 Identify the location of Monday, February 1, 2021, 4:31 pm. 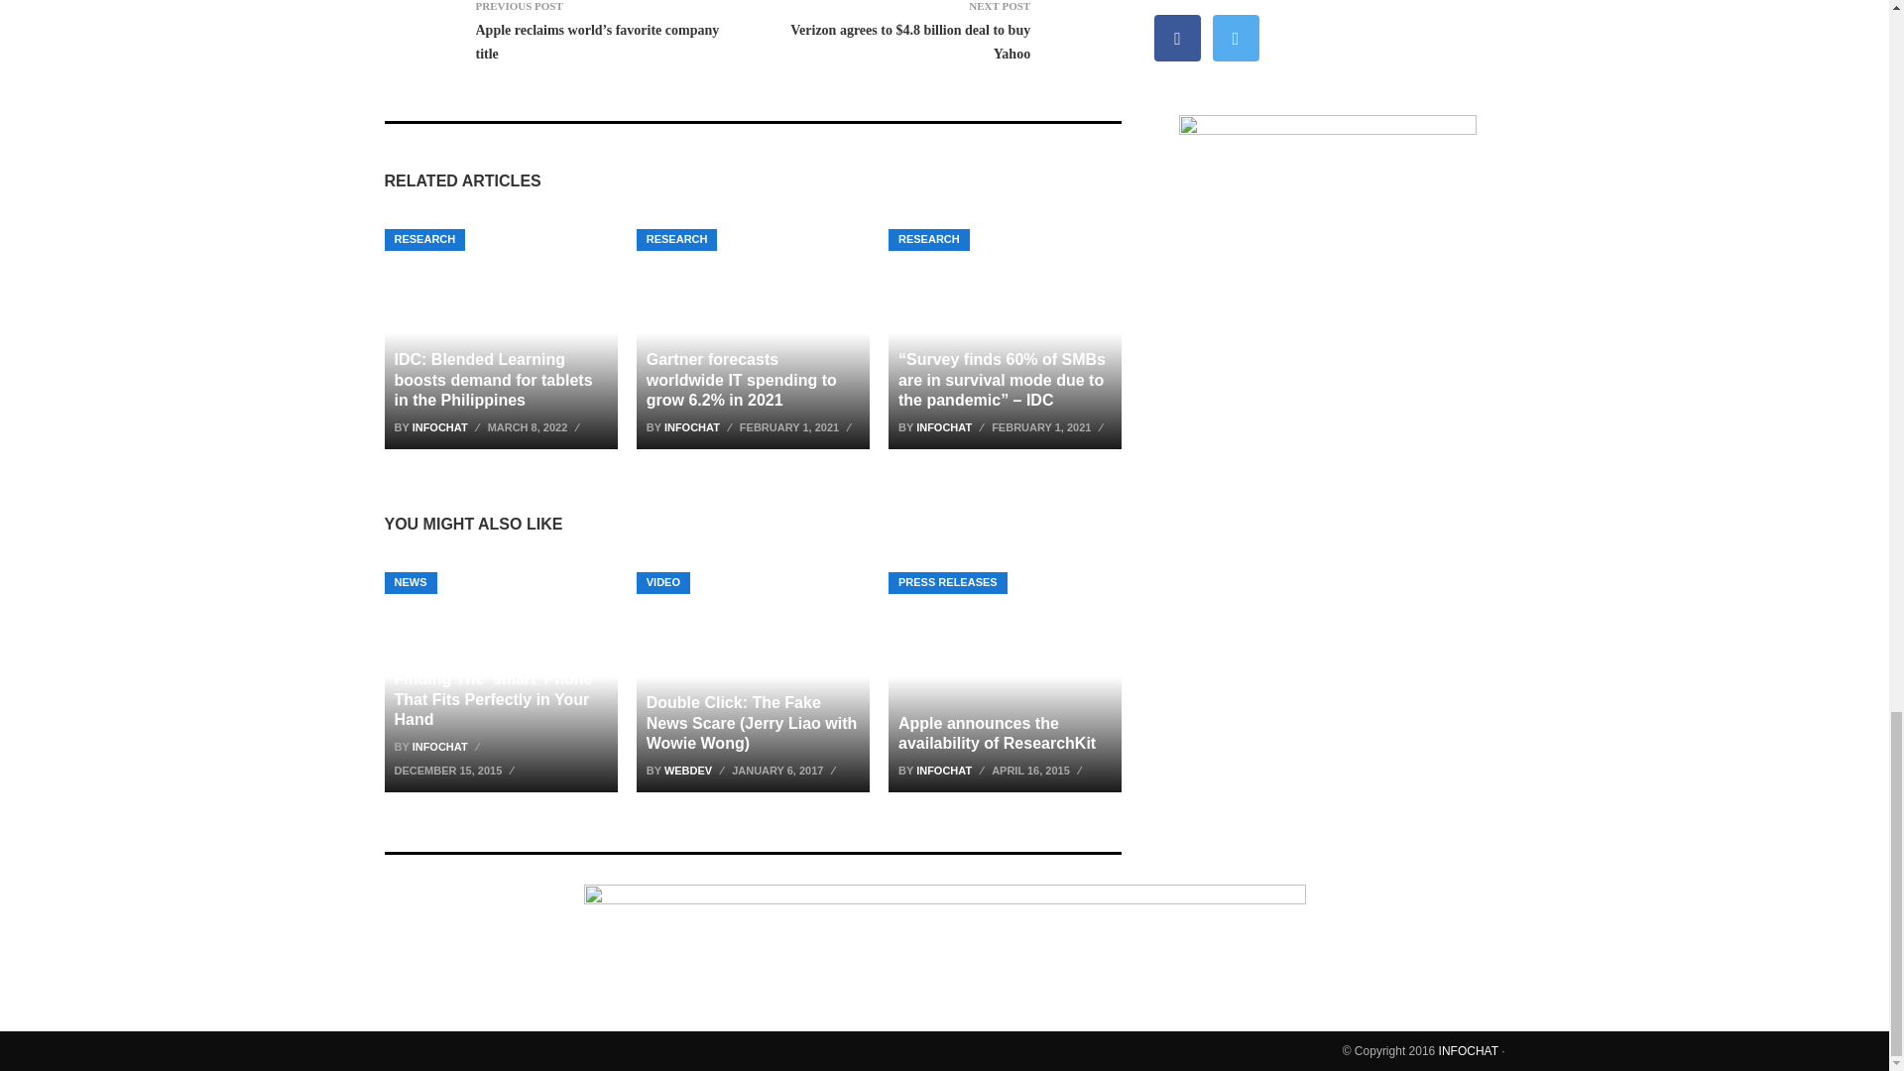
(797, 426).